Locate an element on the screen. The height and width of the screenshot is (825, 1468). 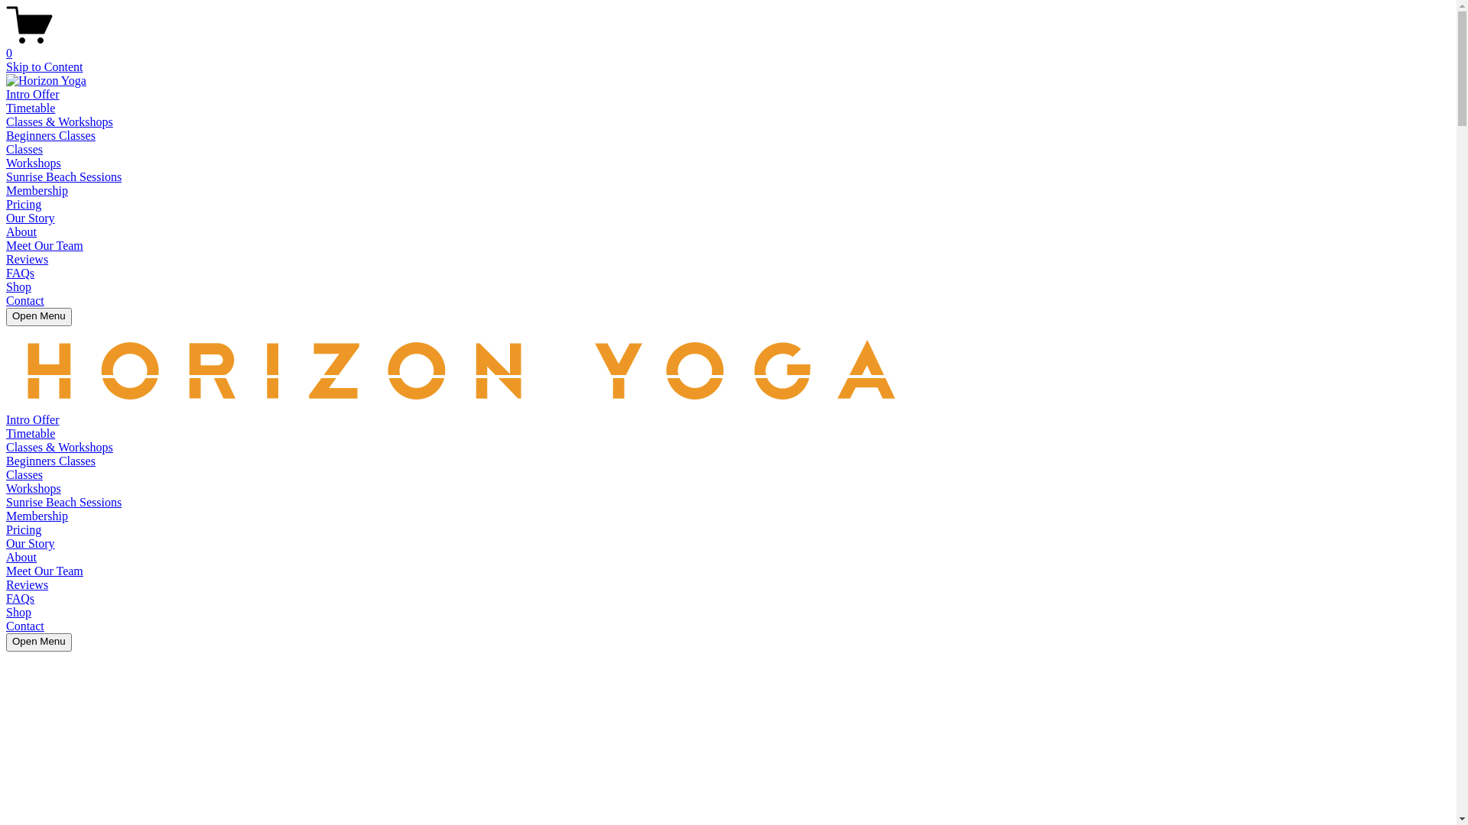
Workshops is located at coordinates (34, 489).